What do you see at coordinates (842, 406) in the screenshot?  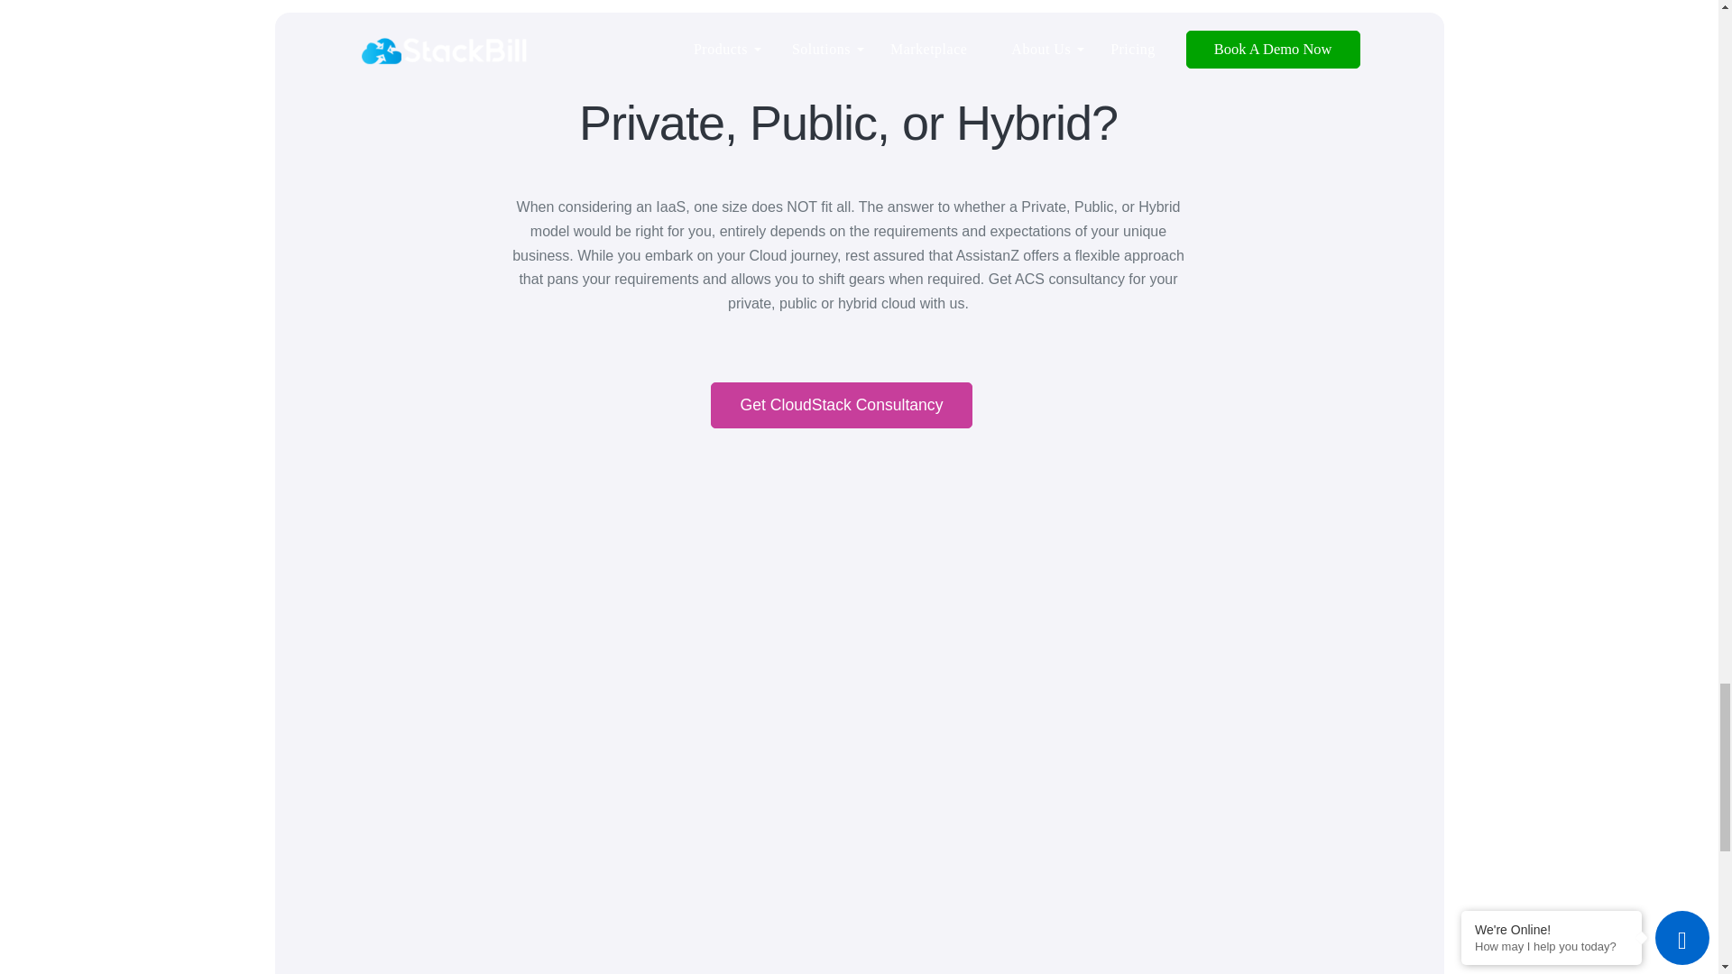 I see `Get CloudStack Consultancy` at bounding box center [842, 406].